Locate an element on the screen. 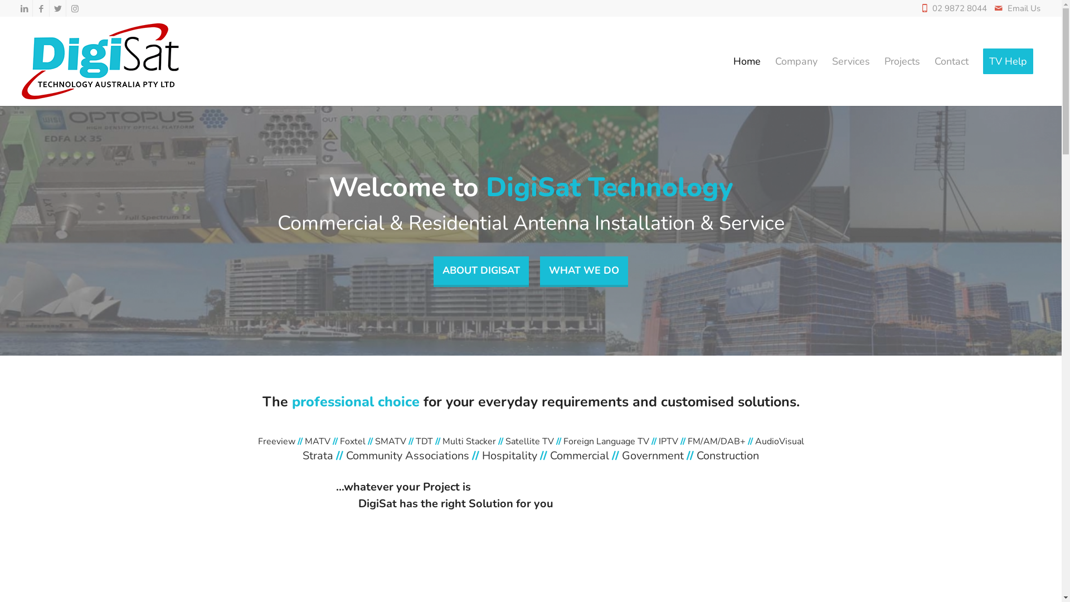  Facebook is located at coordinates (41, 8).